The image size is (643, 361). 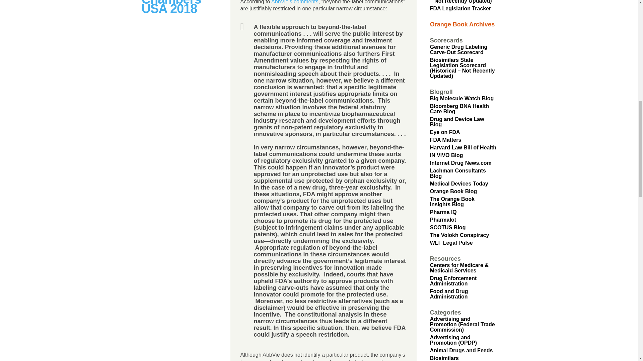 I want to click on Harvard Law Bill of Health, so click(x=463, y=148).